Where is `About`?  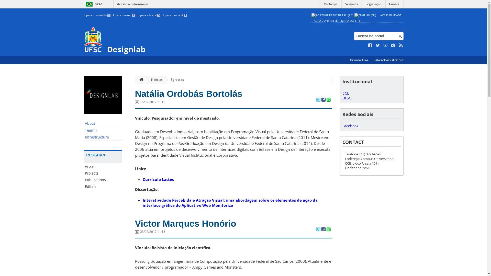
About is located at coordinates (103, 124).